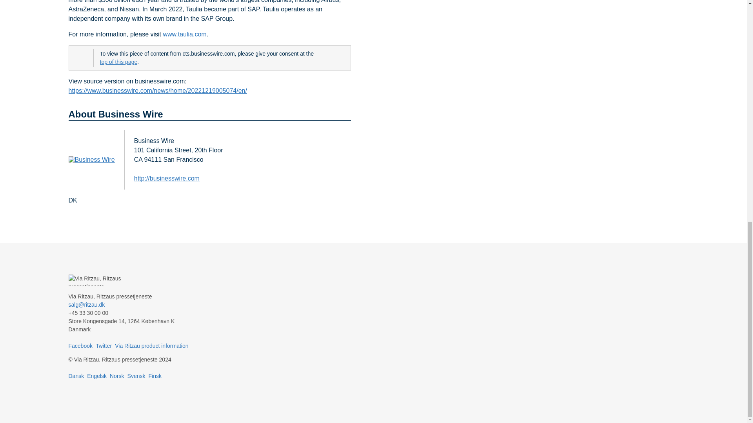  What do you see at coordinates (151, 345) in the screenshot?
I see `Via Ritzau product information` at bounding box center [151, 345].